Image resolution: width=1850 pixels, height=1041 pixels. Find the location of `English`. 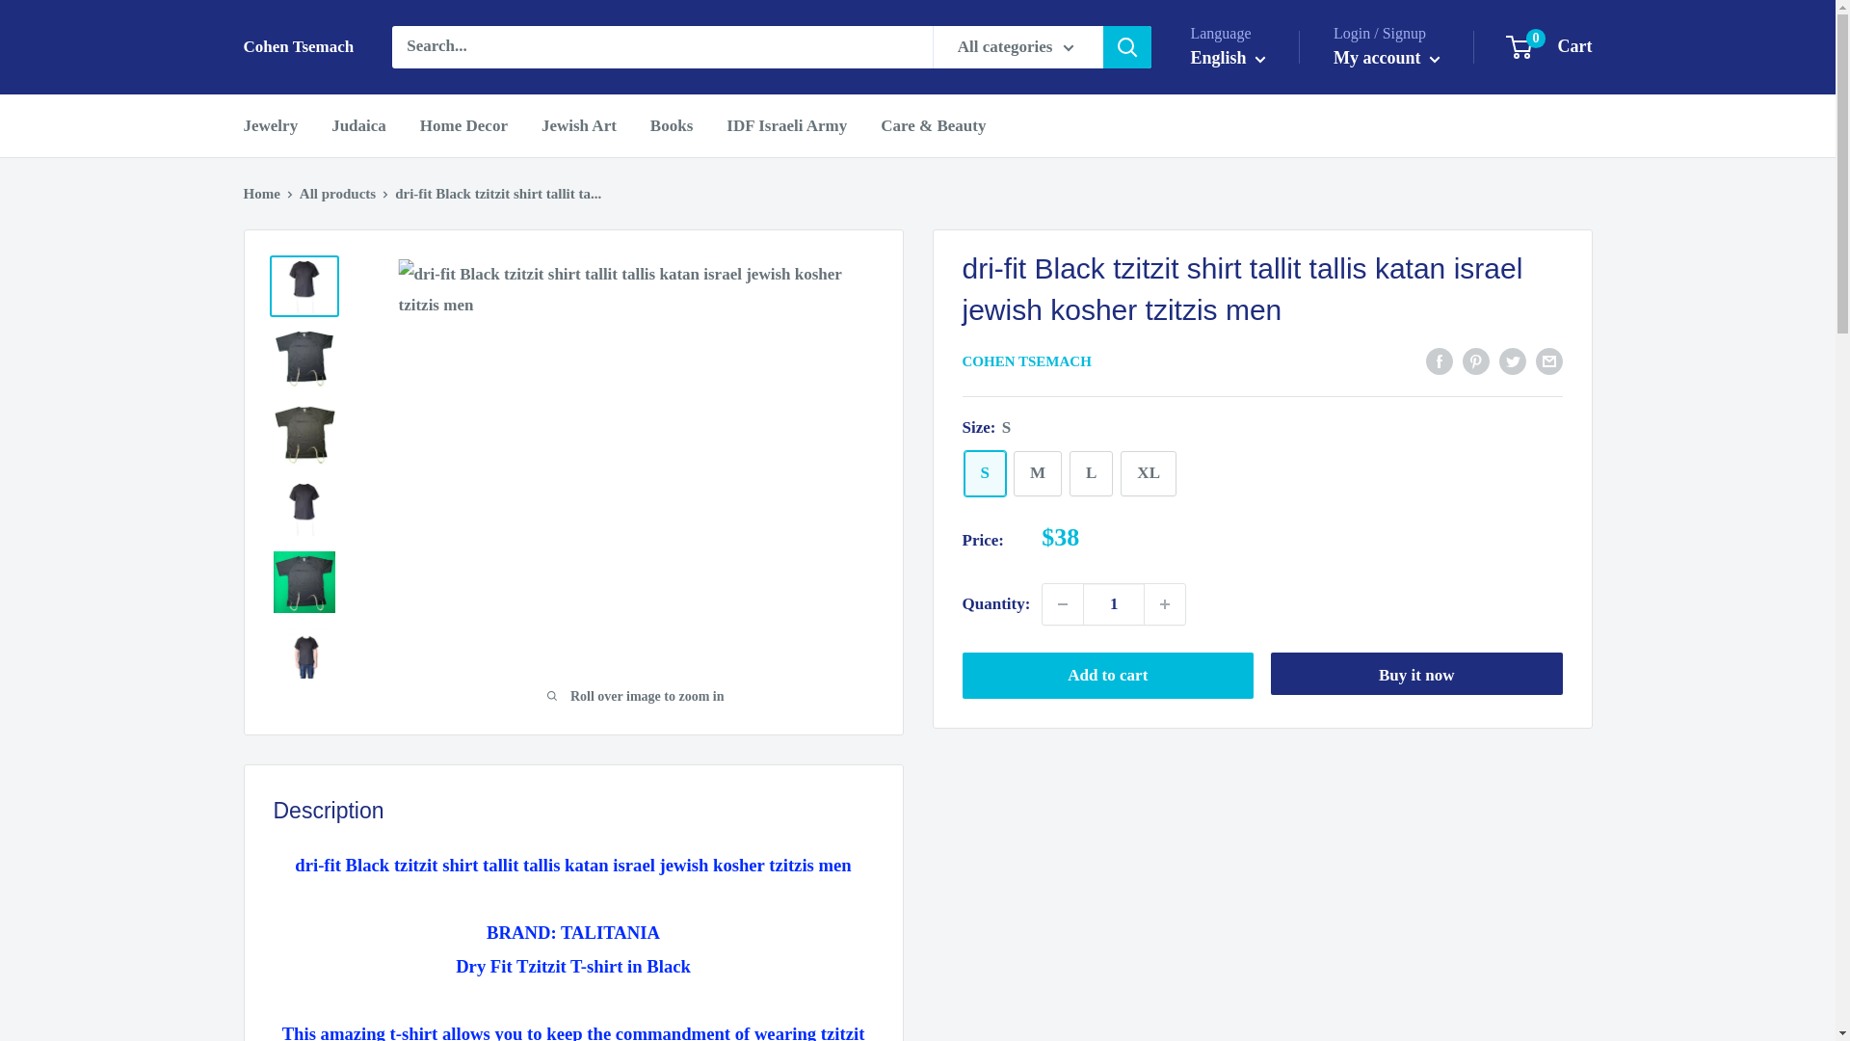

English is located at coordinates (1091, 473).